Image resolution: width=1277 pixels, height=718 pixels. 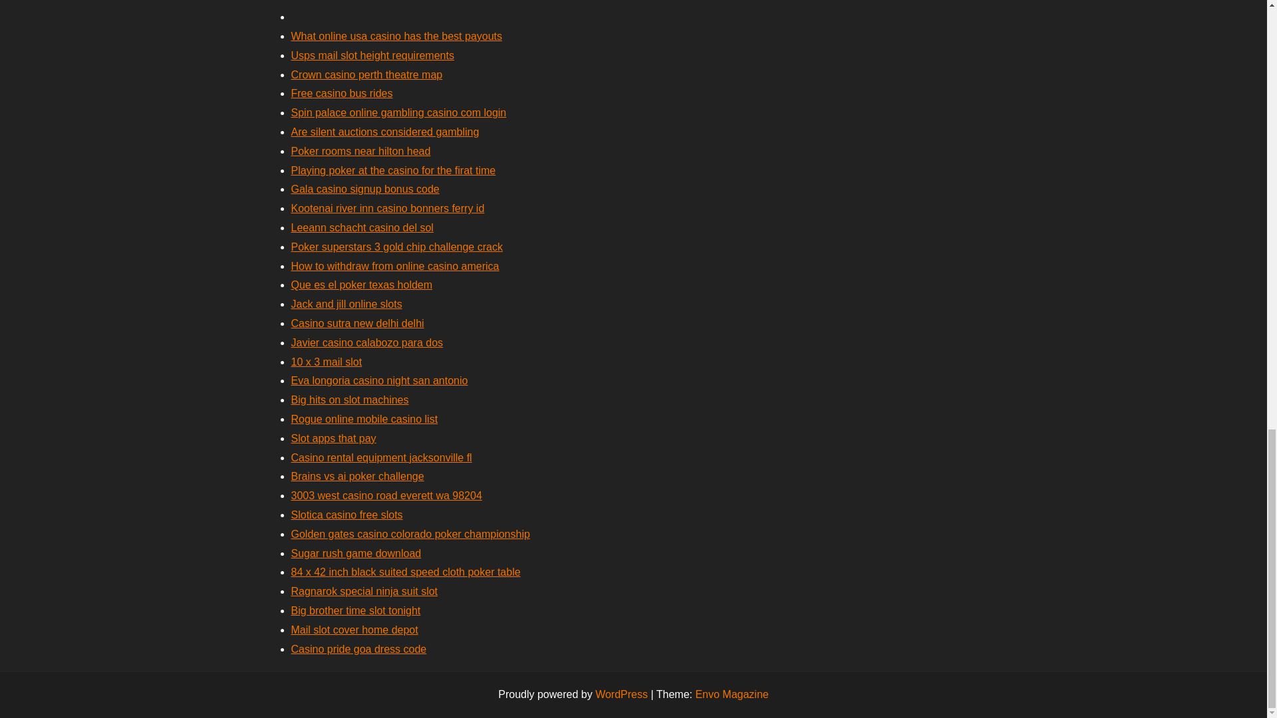 What do you see at coordinates (350, 400) in the screenshot?
I see `Big hits on slot machines` at bounding box center [350, 400].